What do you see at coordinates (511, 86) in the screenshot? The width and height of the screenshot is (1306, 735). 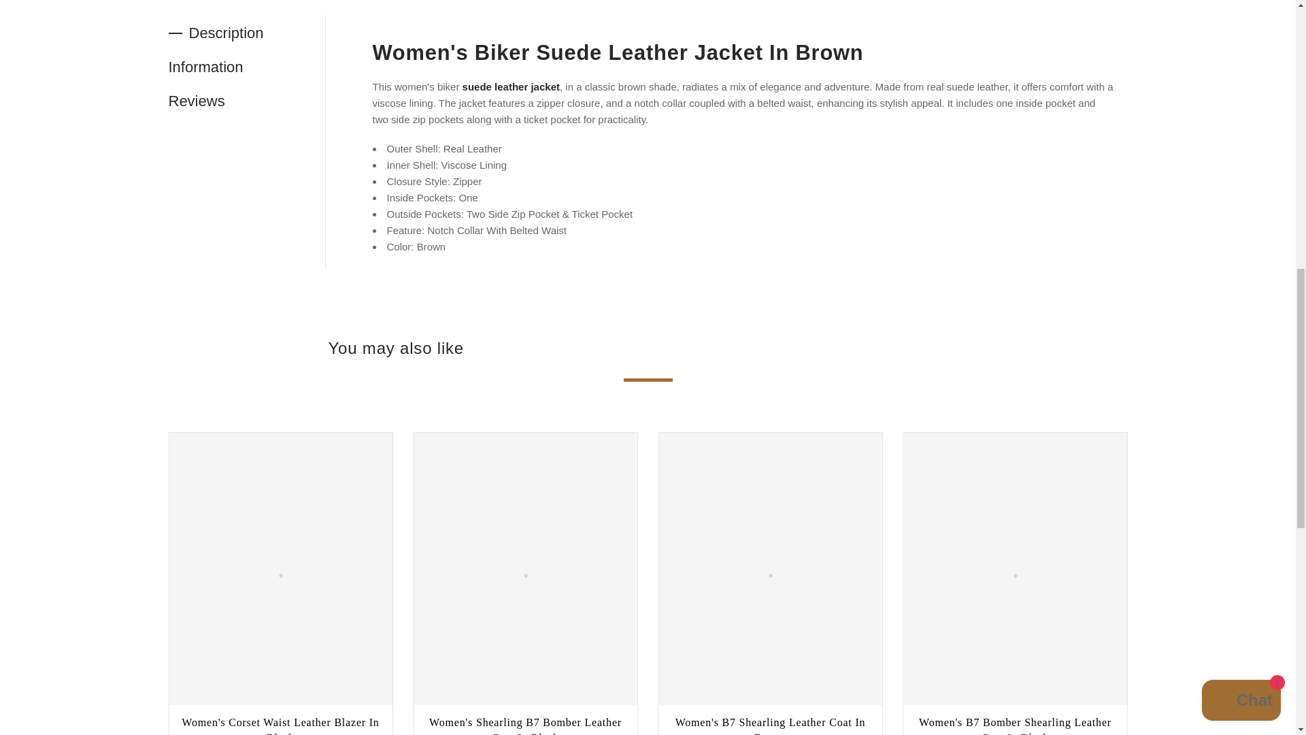 I see `Women's Suede Jackets` at bounding box center [511, 86].